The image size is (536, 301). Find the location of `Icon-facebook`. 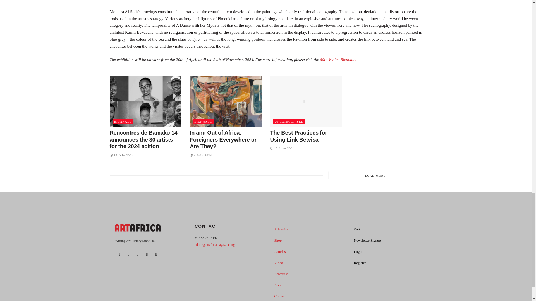

Icon-facebook is located at coordinates (119, 254).